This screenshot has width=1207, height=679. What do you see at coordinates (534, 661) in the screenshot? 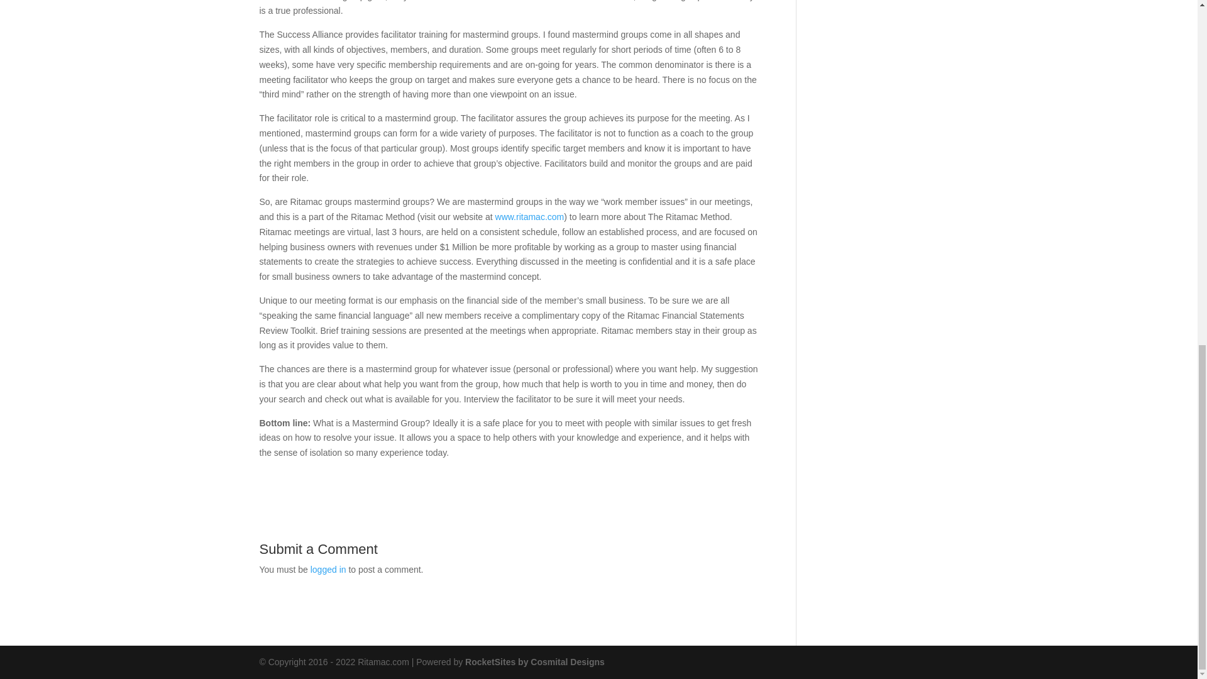
I see `RocketSites by Cosmital Designs` at bounding box center [534, 661].